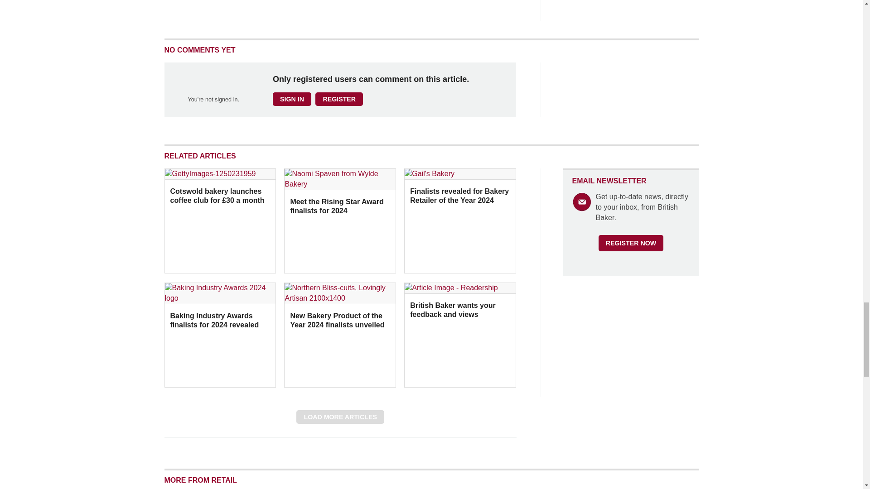  Describe the element at coordinates (211, 7) in the screenshot. I see `Share this on Linked in` at that location.